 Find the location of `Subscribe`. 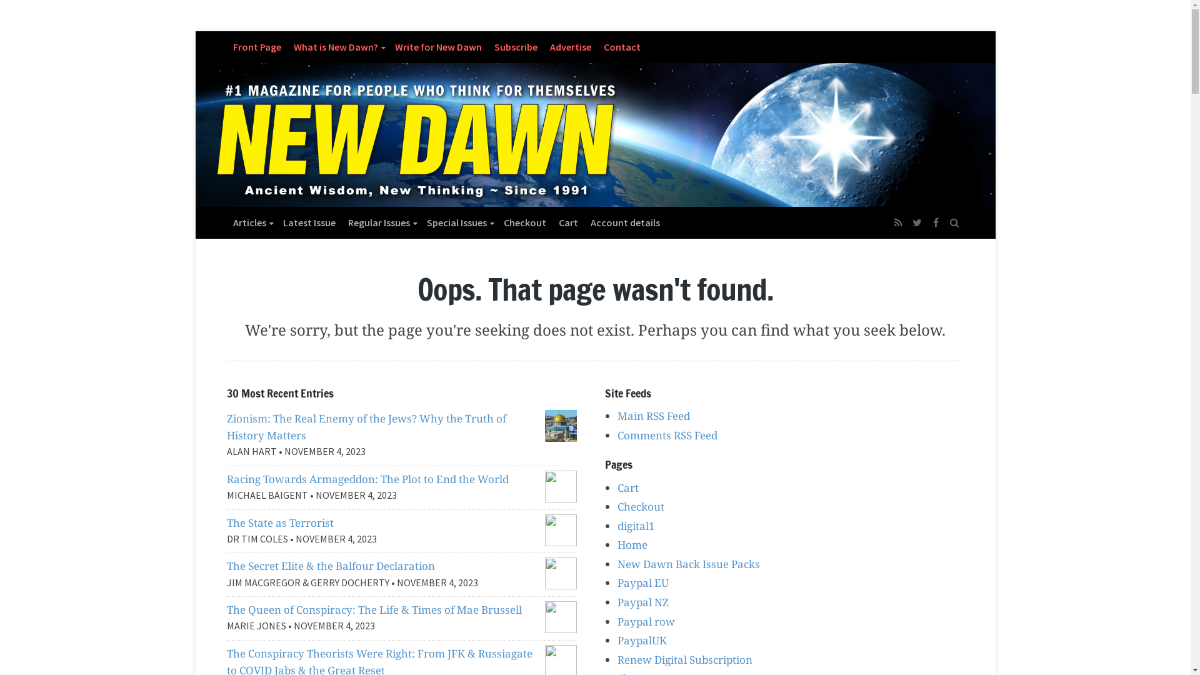

Subscribe is located at coordinates (515, 47).